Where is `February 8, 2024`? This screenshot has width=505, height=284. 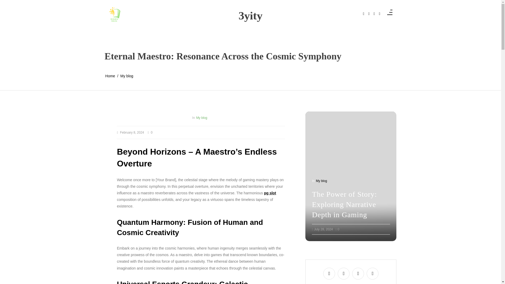 February 8, 2024 is located at coordinates (132, 133).